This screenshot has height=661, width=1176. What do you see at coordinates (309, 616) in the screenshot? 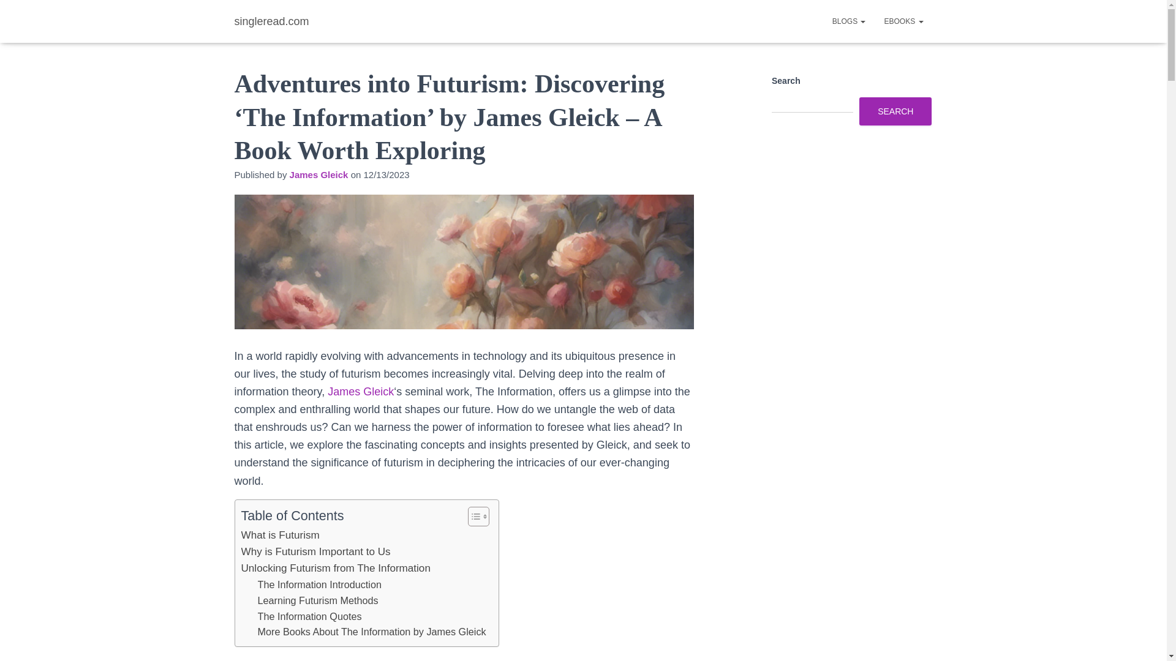
I see `The Information Quotes` at bounding box center [309, 616].